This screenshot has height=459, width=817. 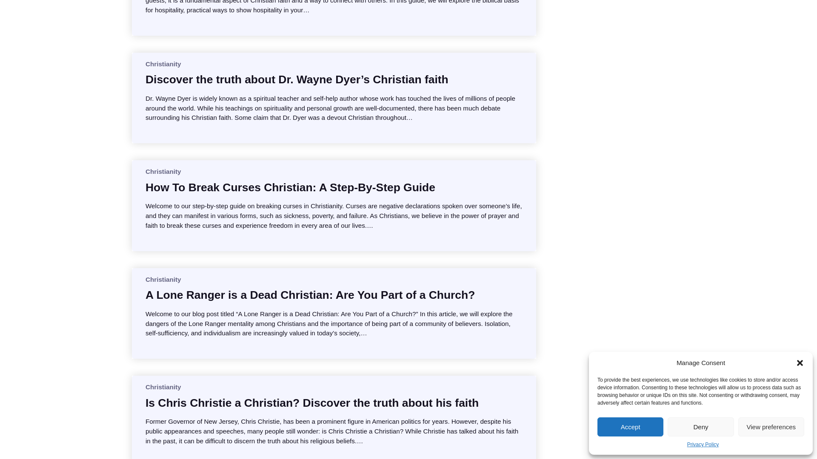 What do you see at coordinates (163, 171) in the screenshot?
I see `Christianity` at bounding box center [163, 171].